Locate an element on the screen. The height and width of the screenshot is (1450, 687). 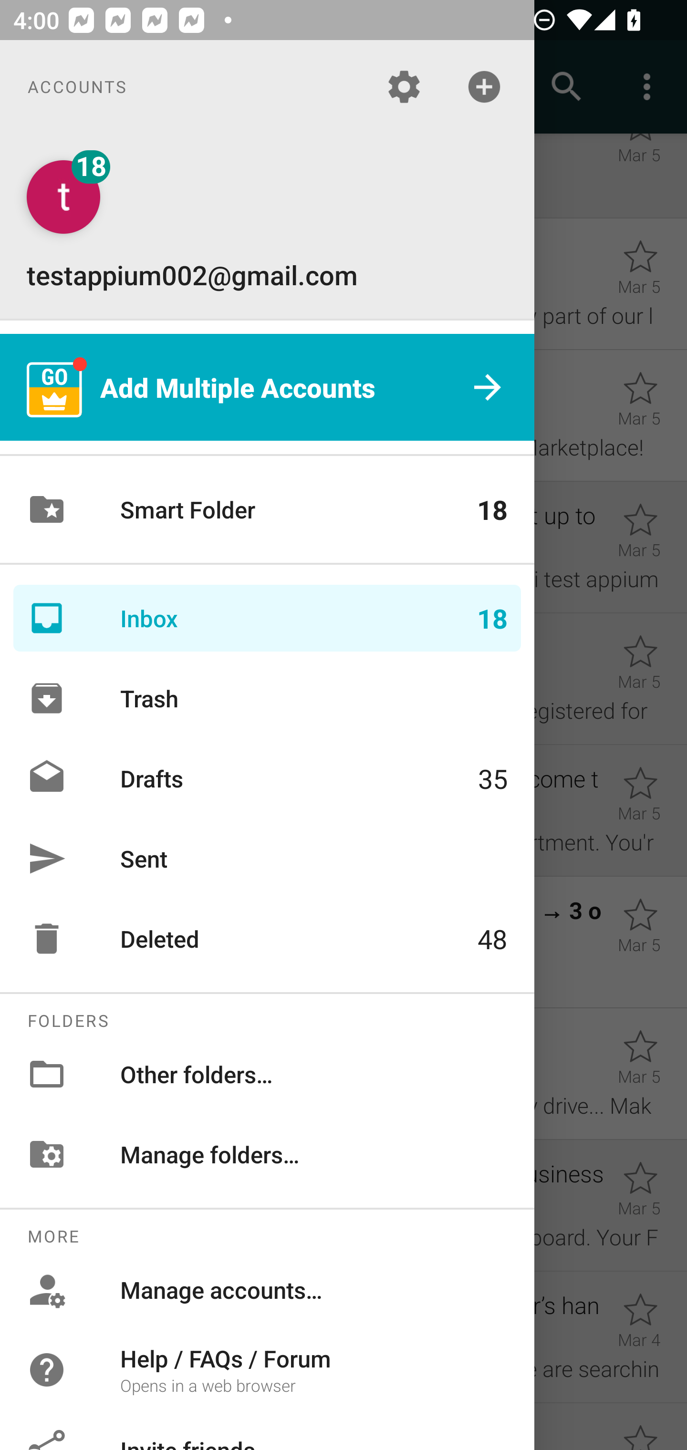
Deleted 48 is located at coordinates (267, 939).